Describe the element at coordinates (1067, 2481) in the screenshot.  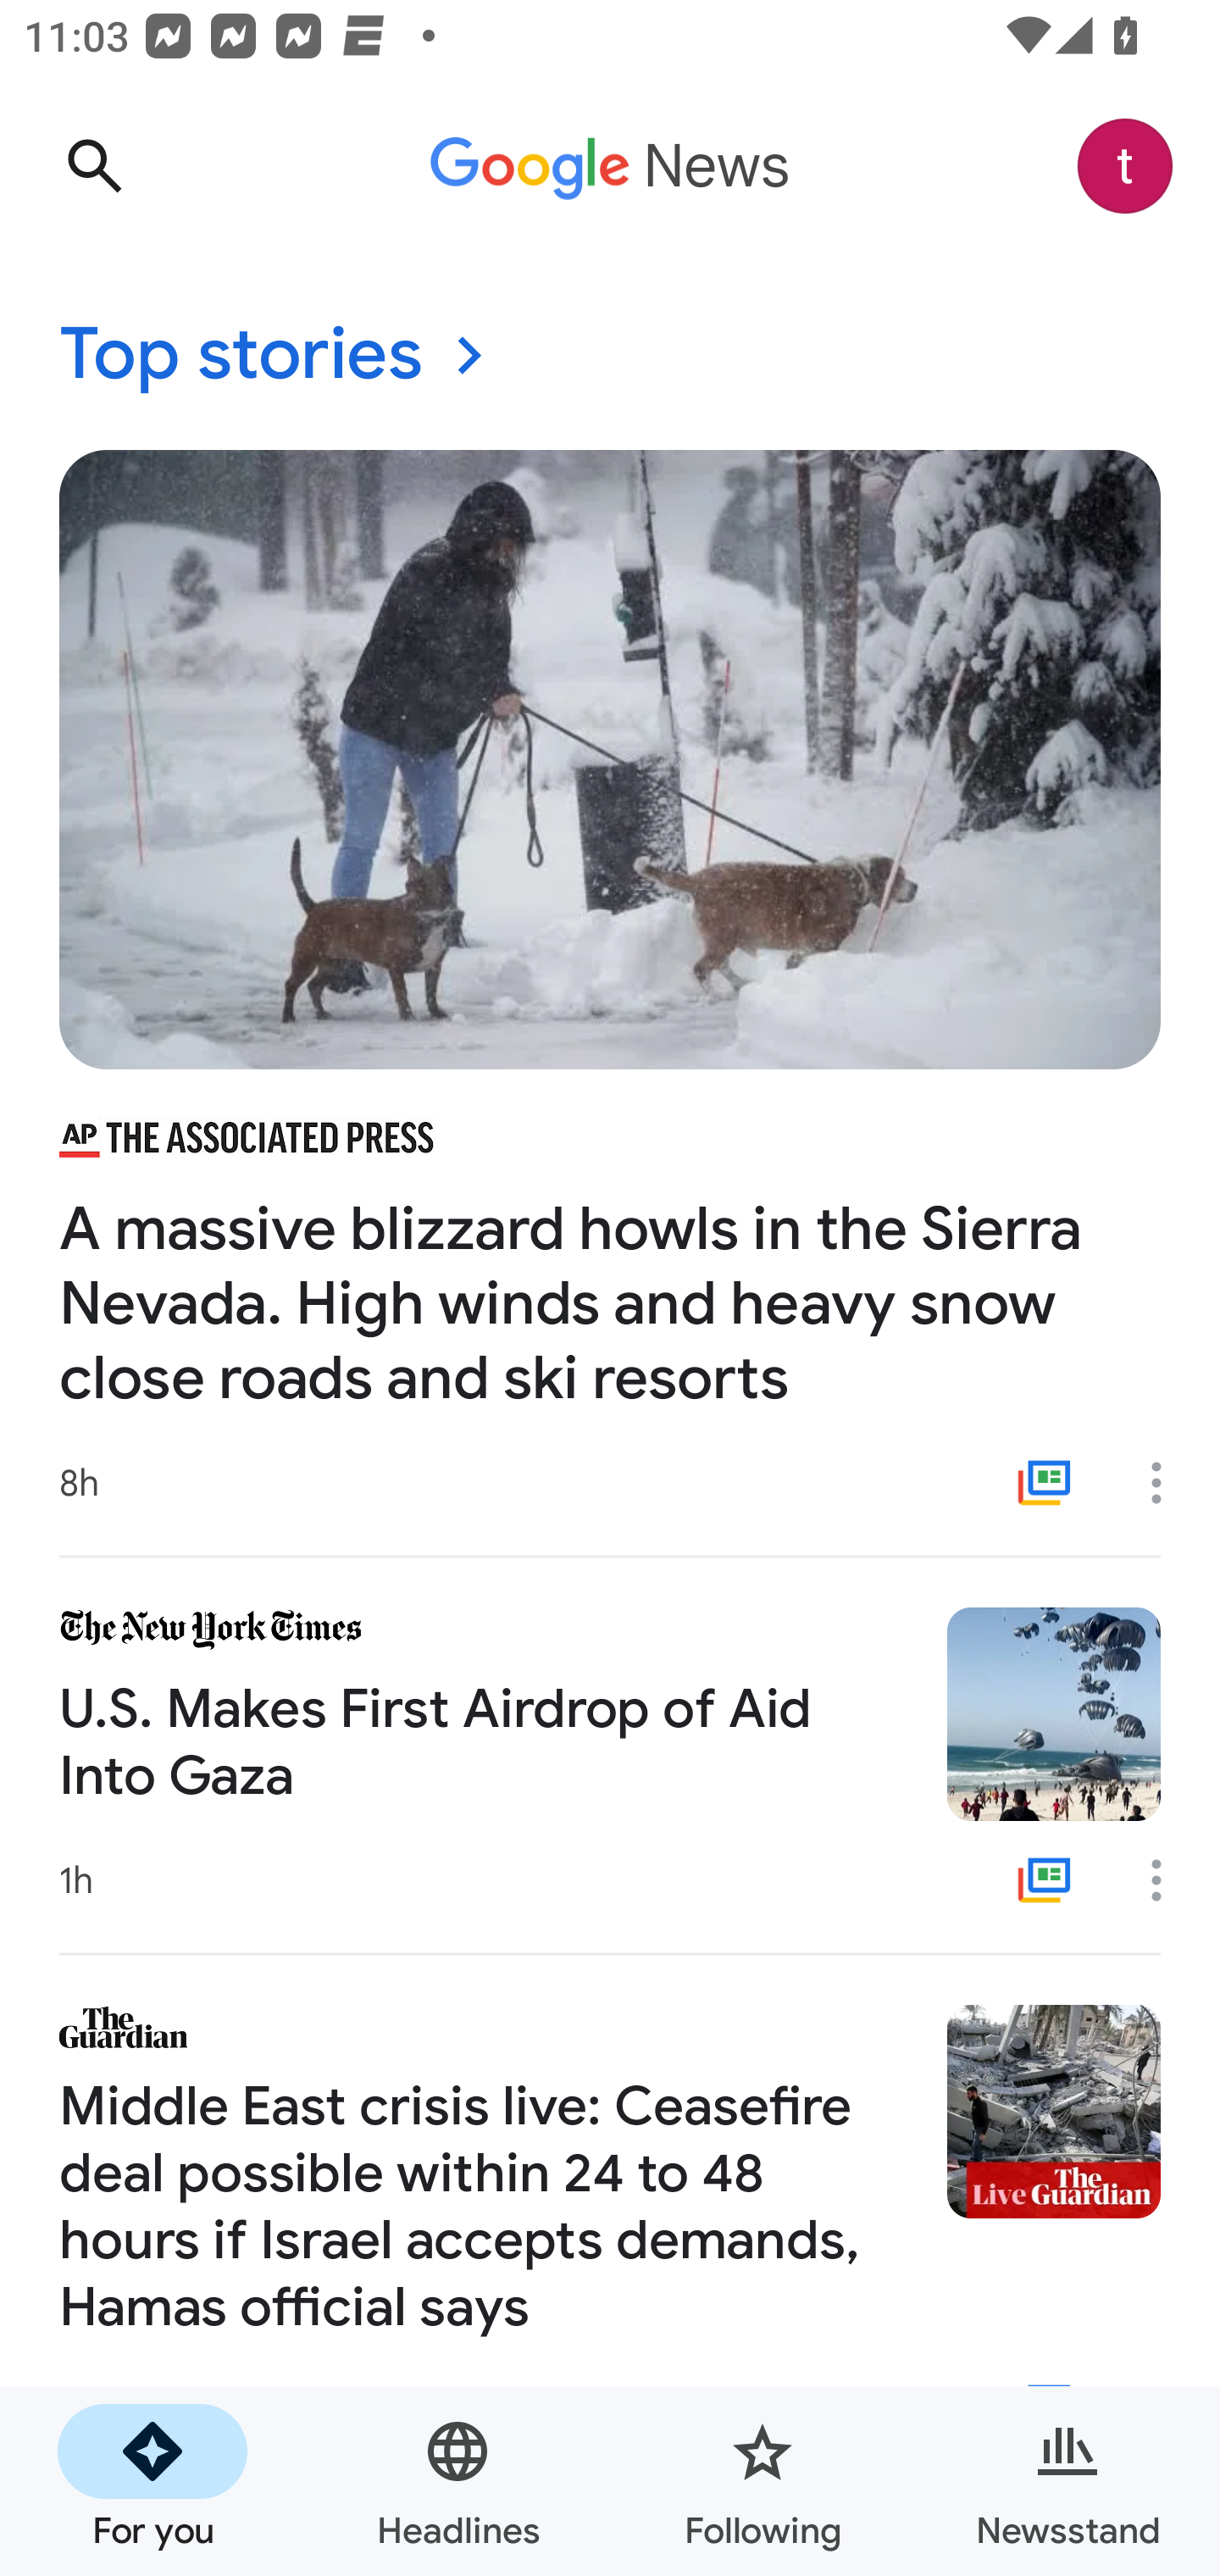
I see `Newsstand` at that location.